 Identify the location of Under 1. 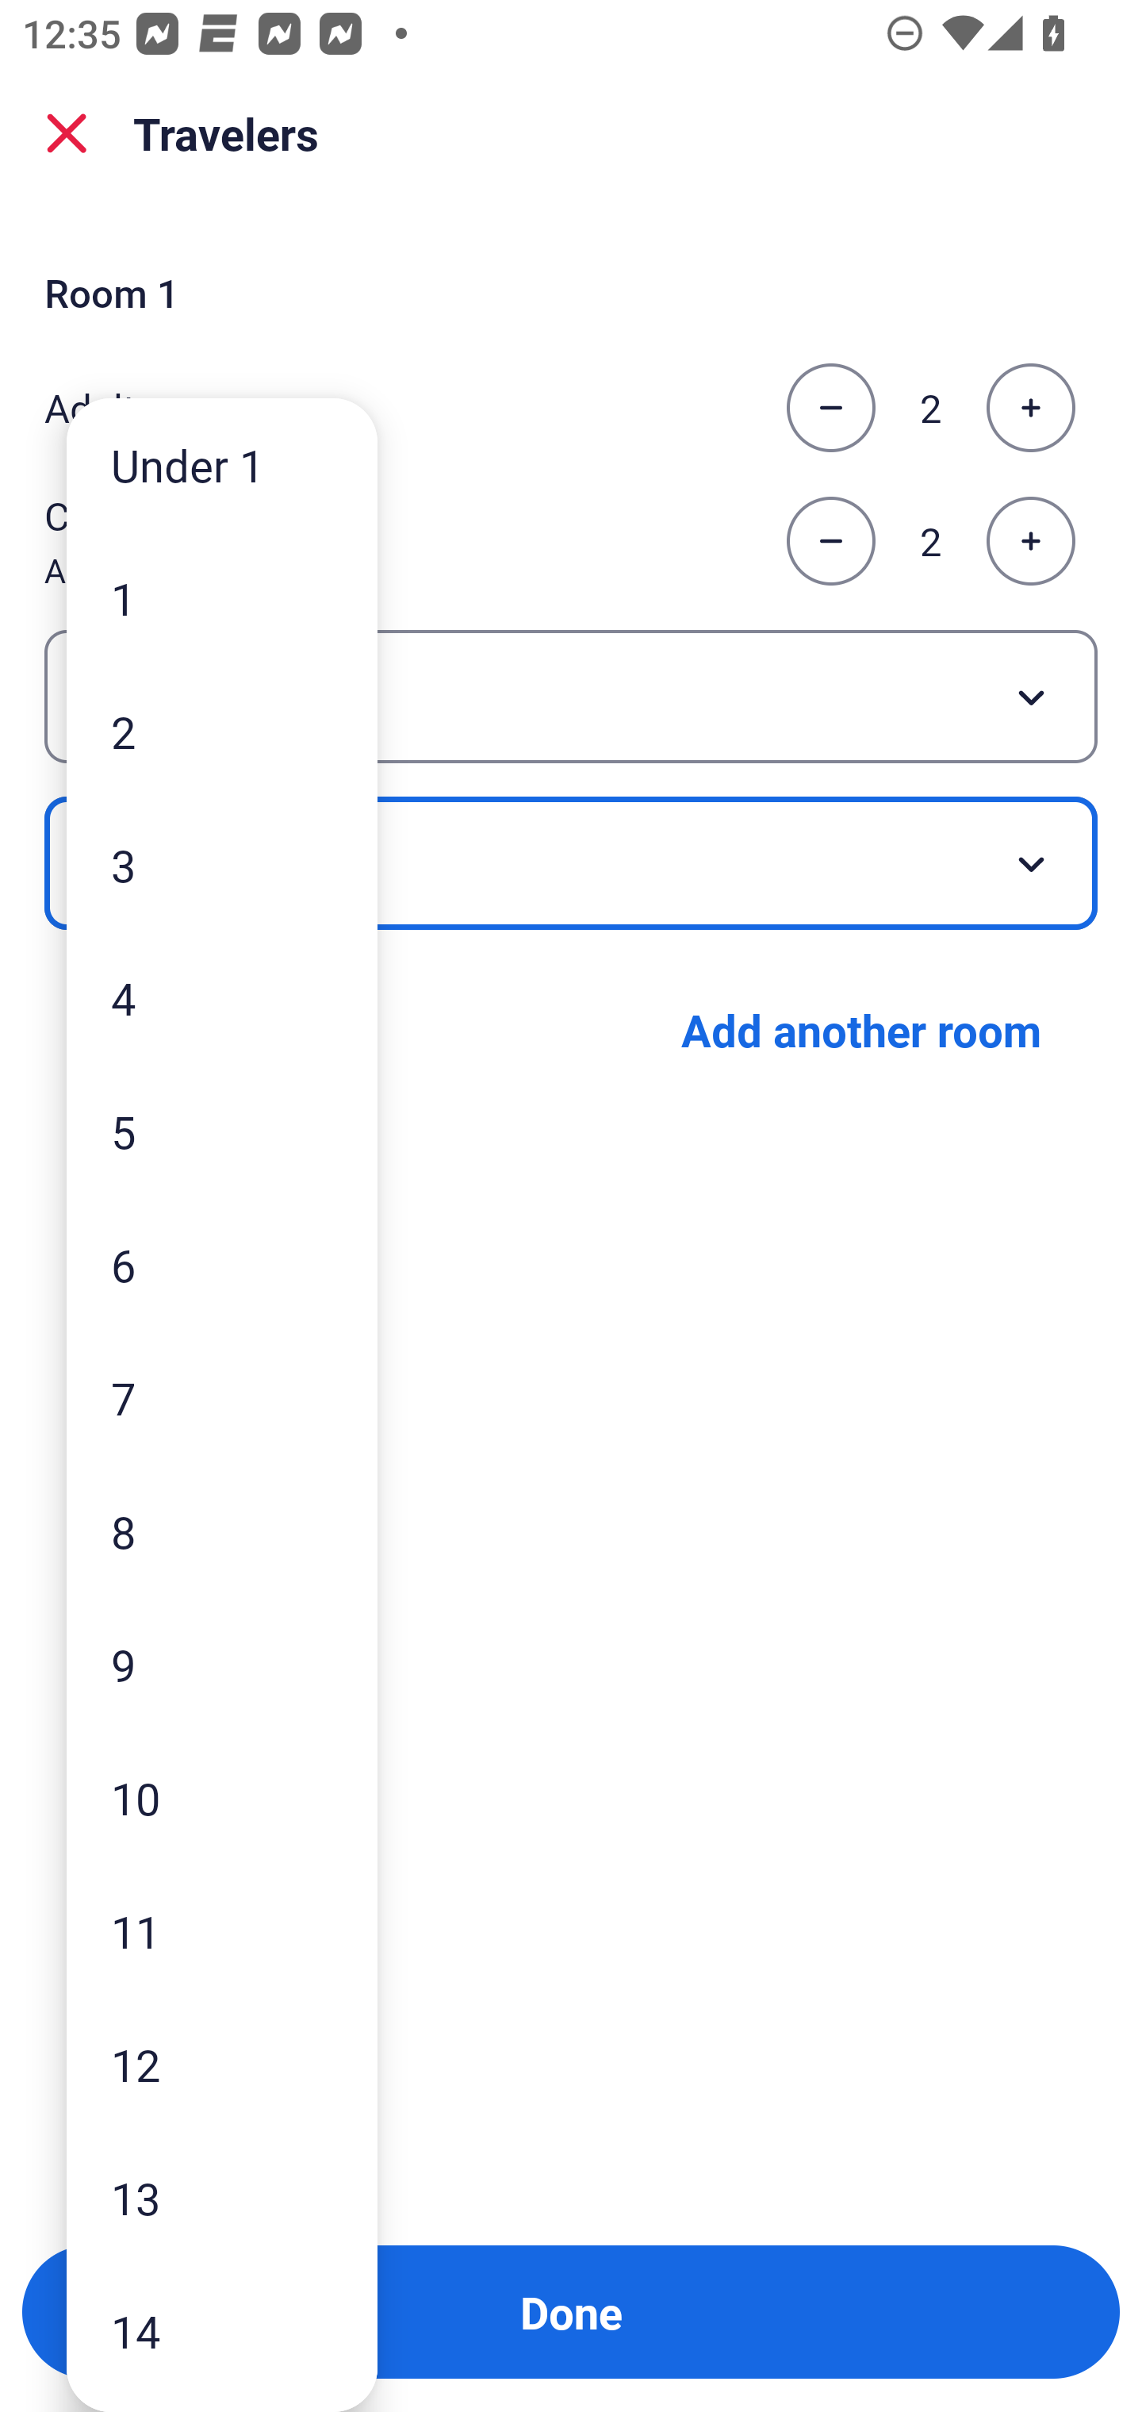
(222, 463).